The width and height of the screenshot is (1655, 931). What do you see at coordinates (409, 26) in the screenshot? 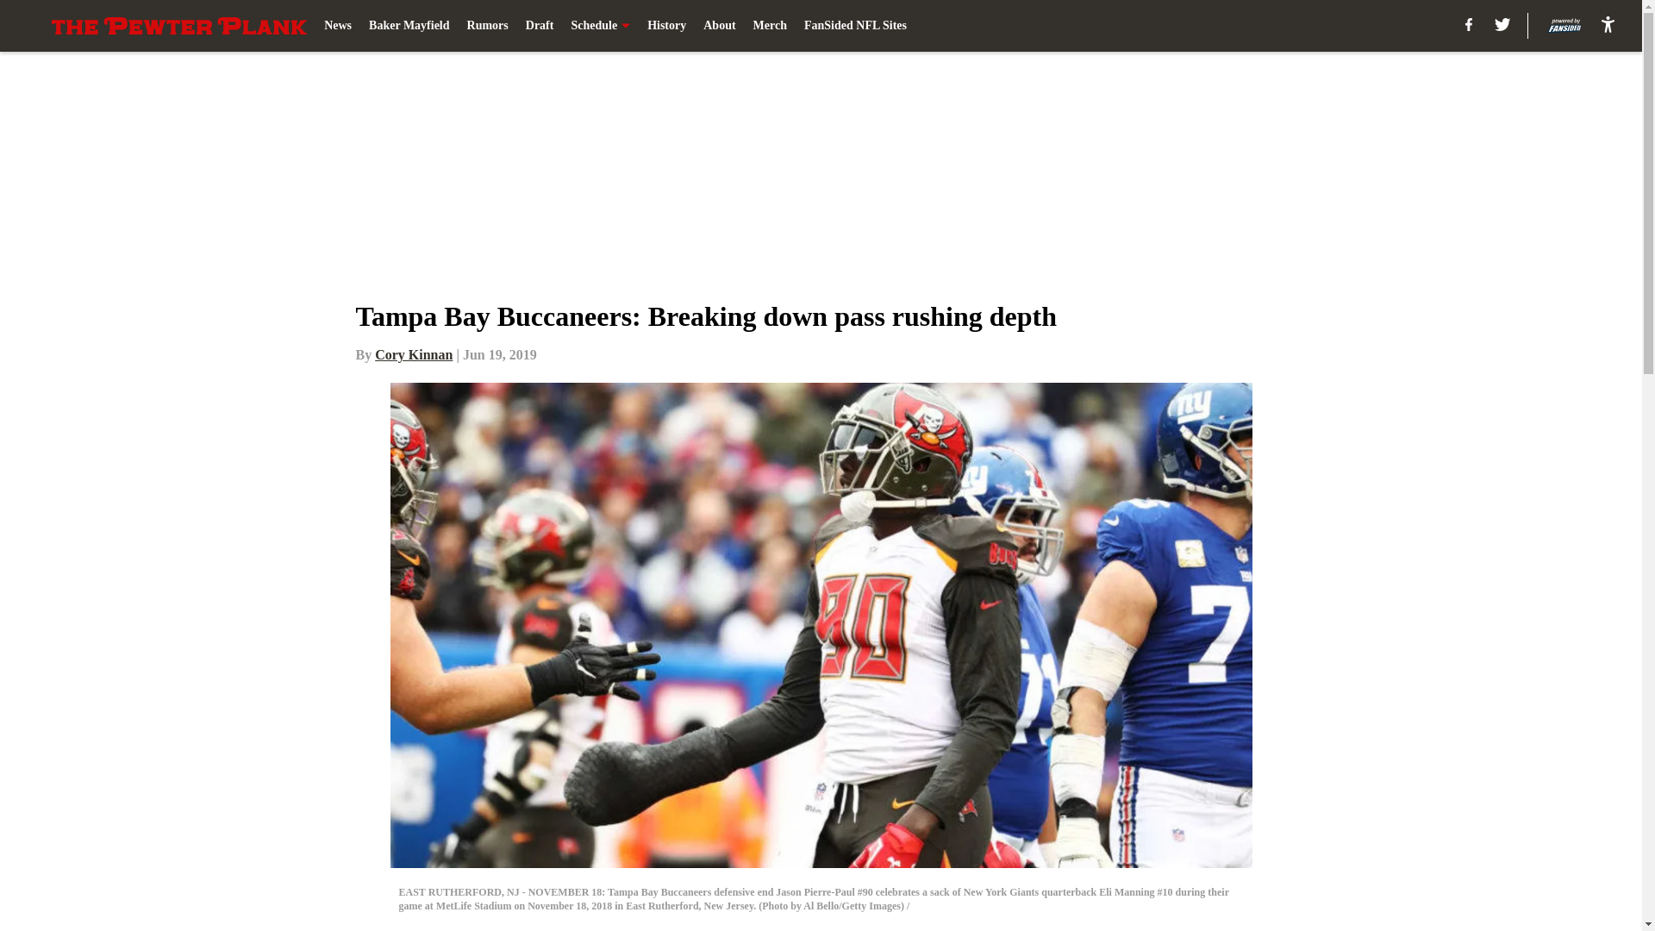
I see `Baker Mayfield` at bounding box center [409, 26].